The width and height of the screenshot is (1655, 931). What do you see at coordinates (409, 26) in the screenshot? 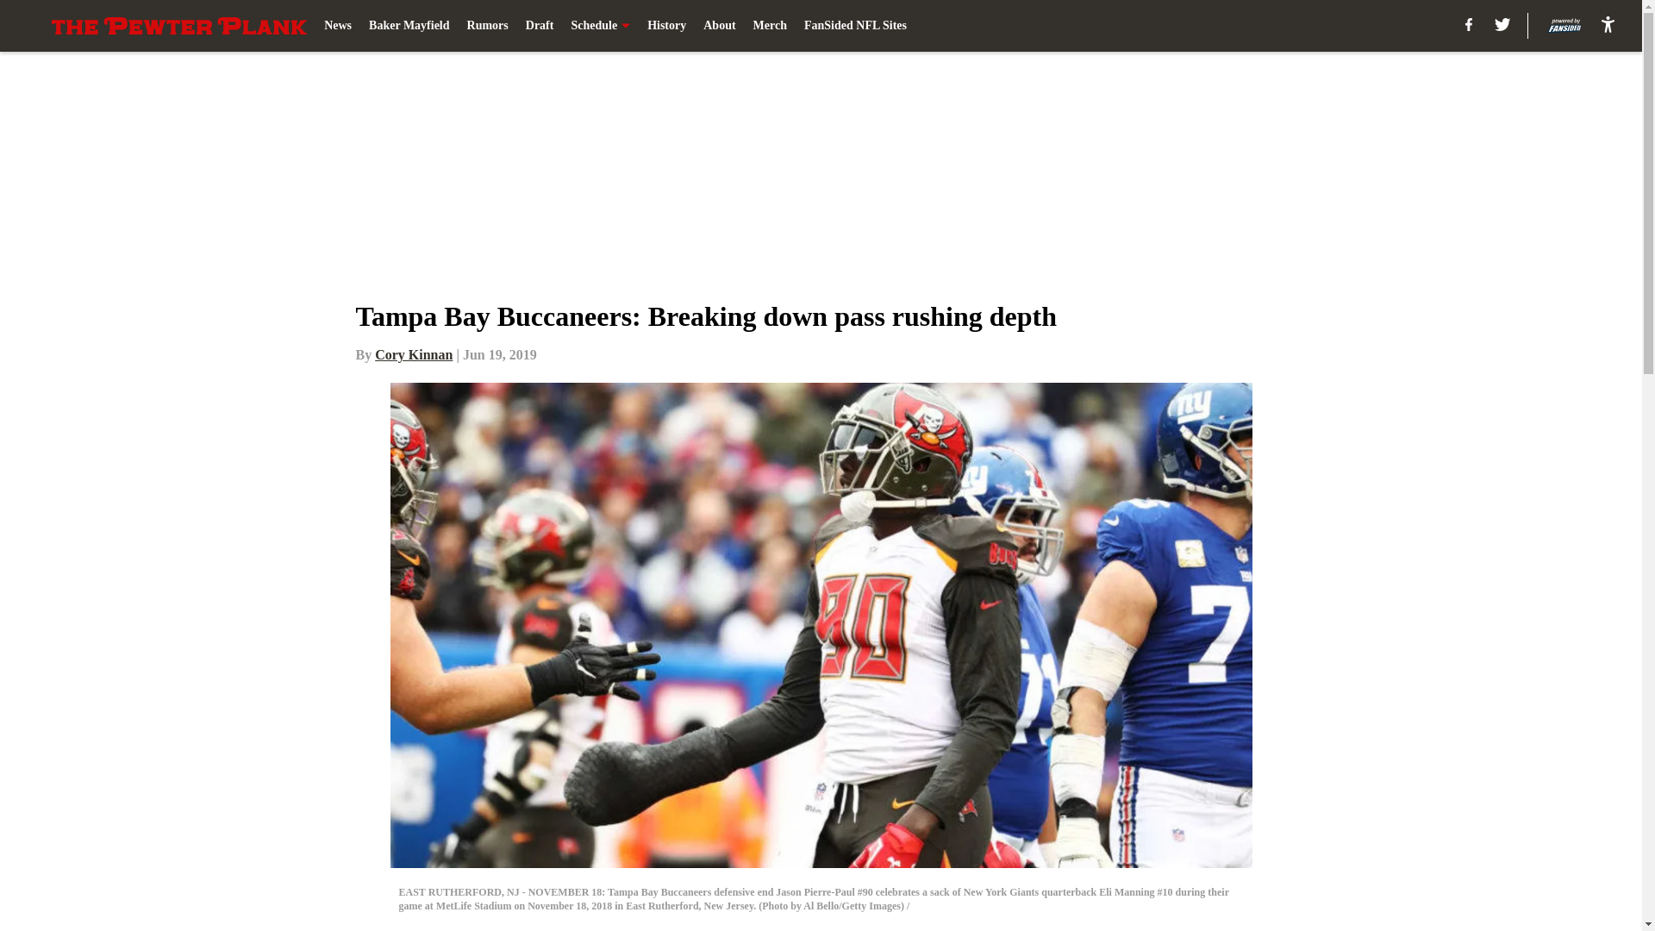
I see `Baker Mayfield` at bounding box center [409, 26].